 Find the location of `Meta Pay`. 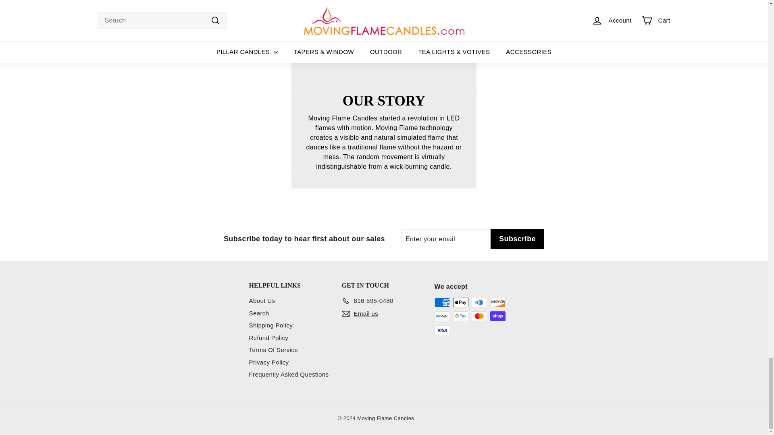

Meta Pay is located at coordinates (442, 316).